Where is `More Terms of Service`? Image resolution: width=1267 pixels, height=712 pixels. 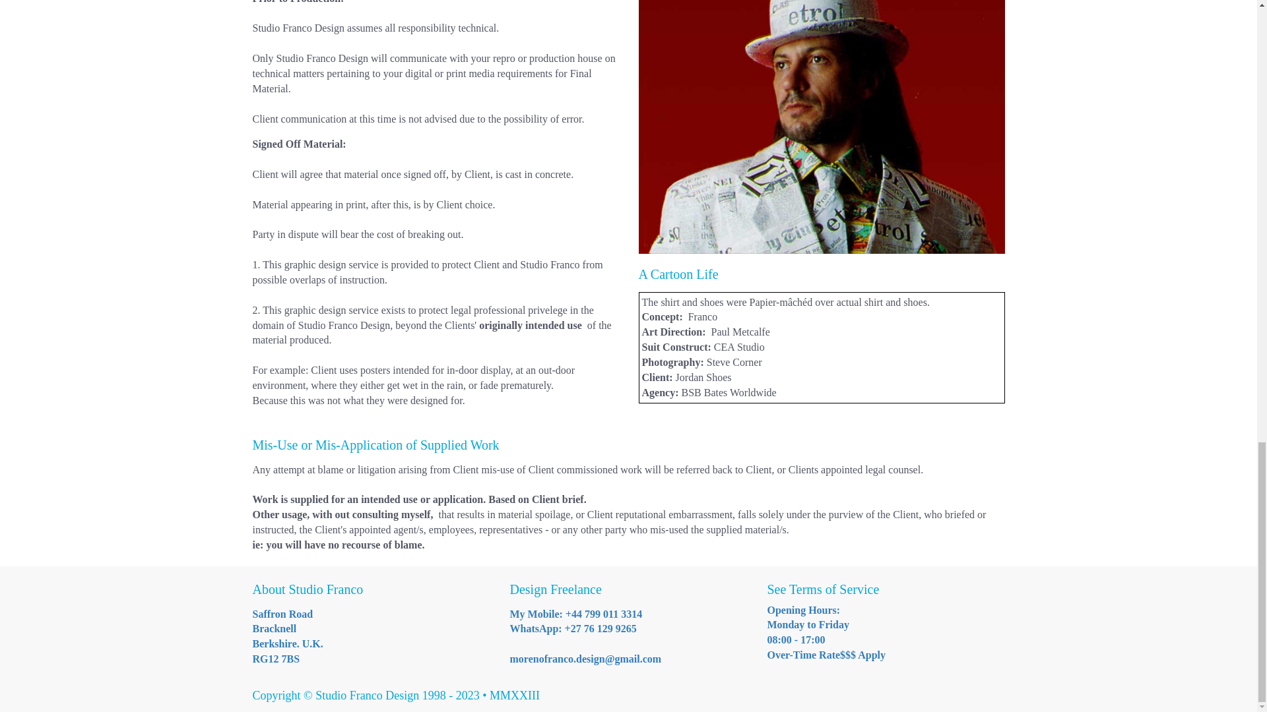
More Terms of Service is located at coordinates (821, 127).